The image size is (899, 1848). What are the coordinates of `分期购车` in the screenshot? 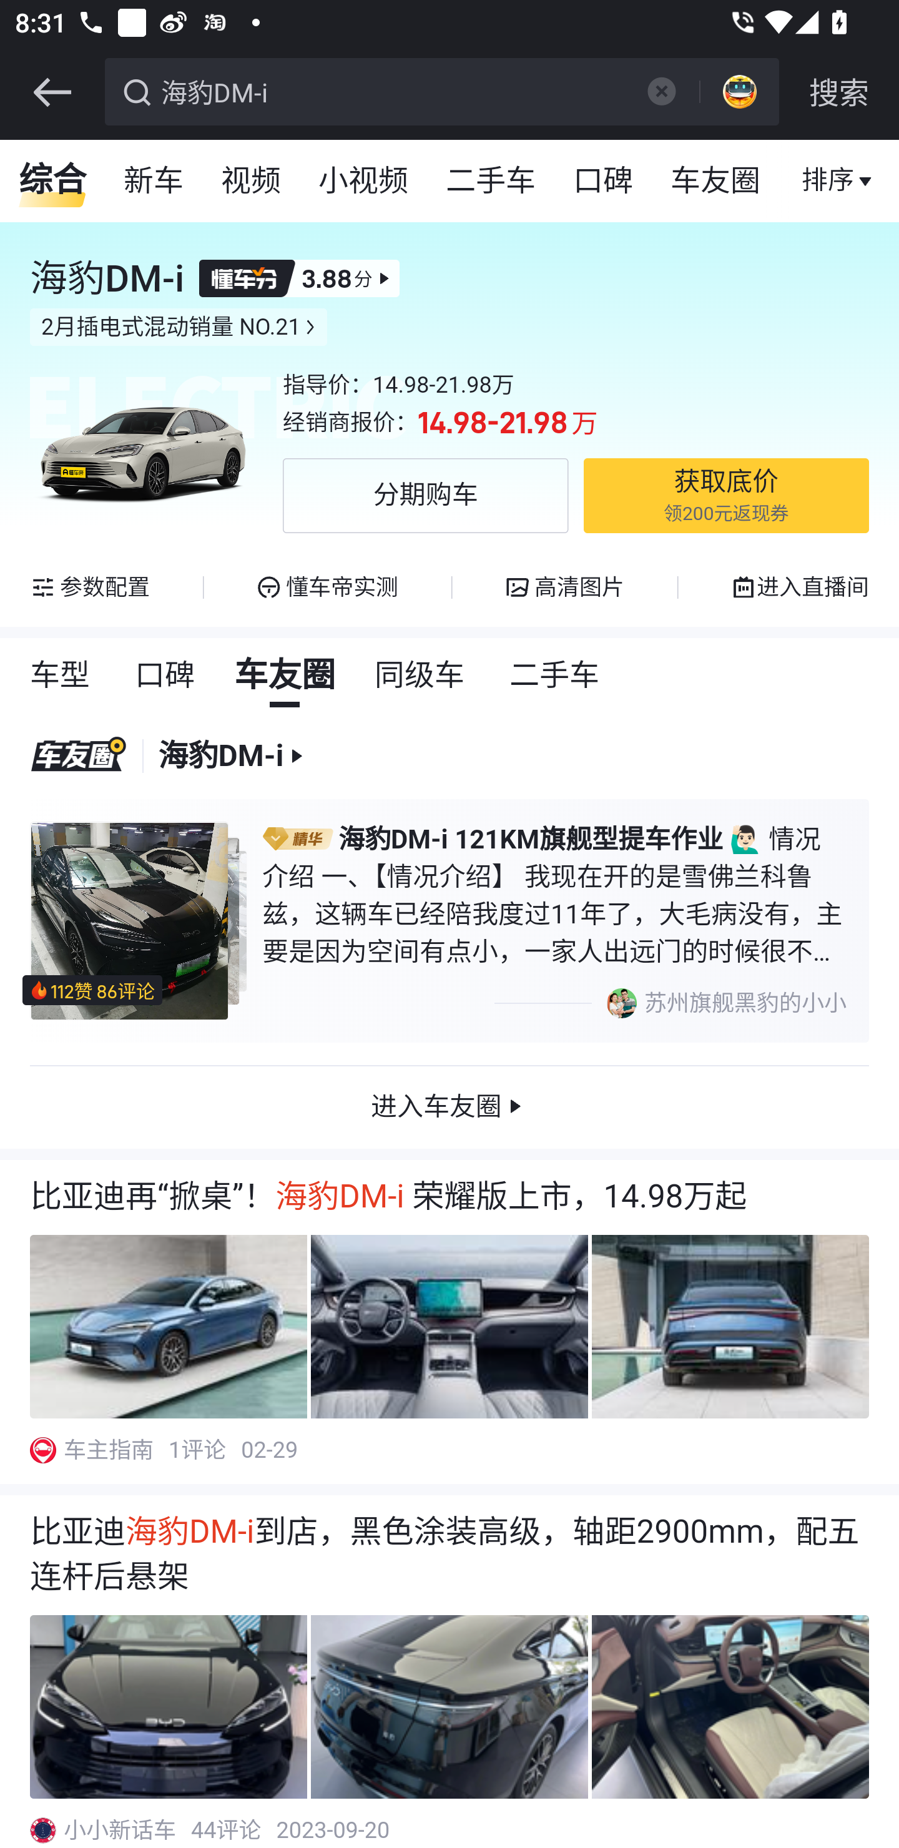 It's located at (426, 496).